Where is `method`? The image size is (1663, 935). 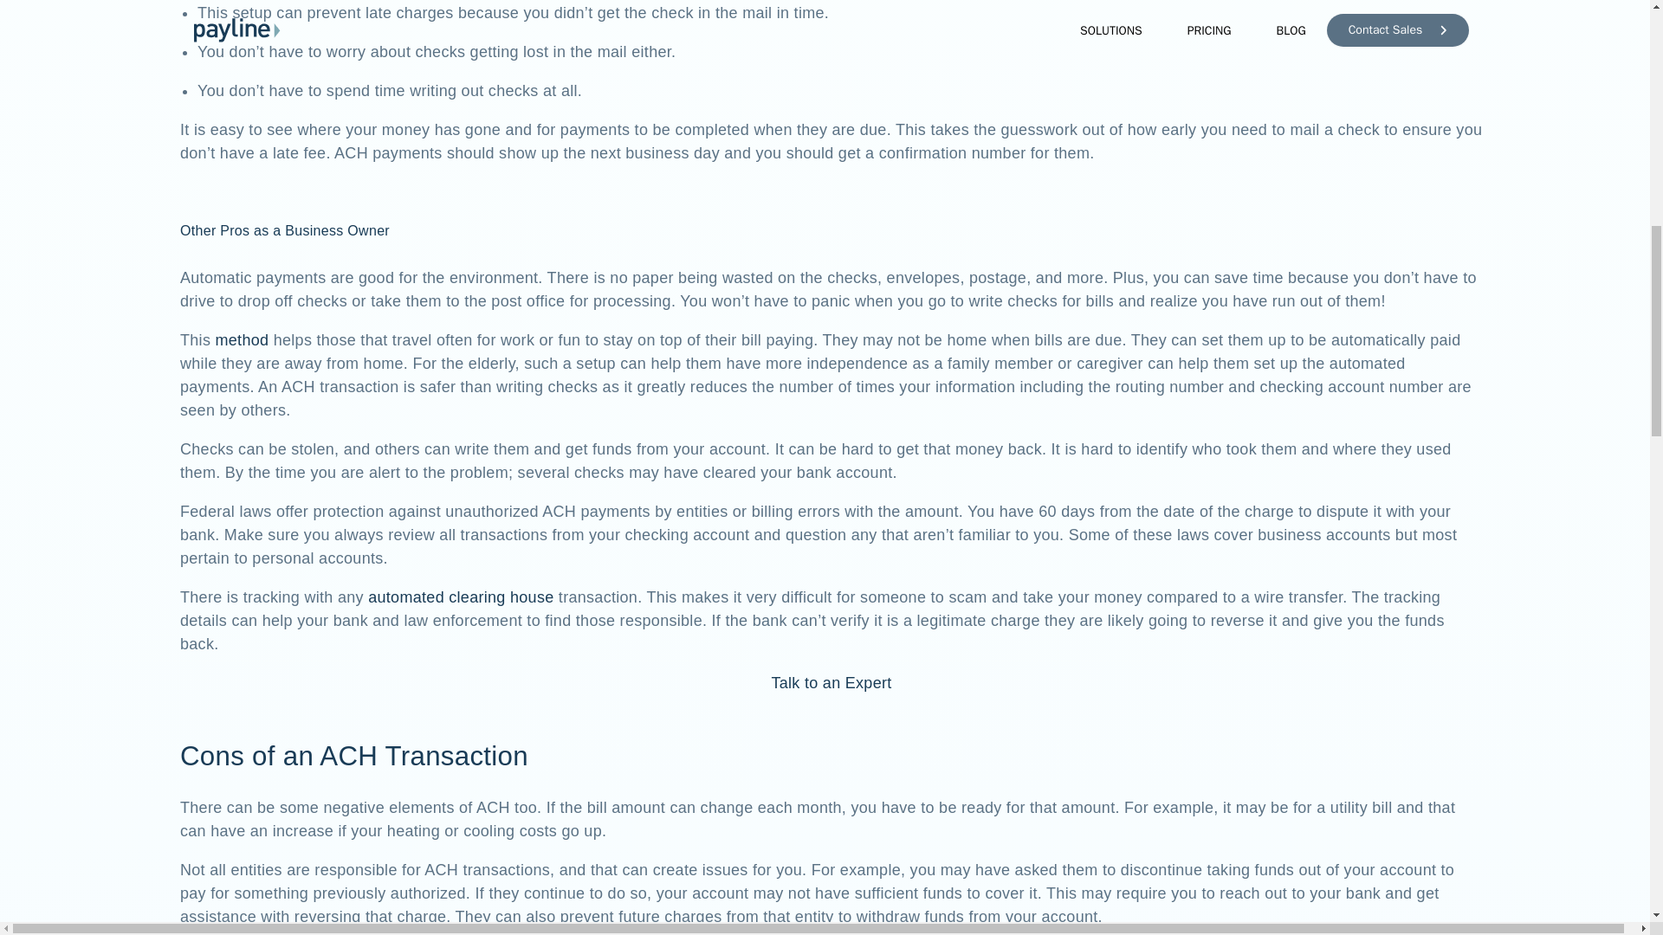 method is located at coordinates (243, 339).